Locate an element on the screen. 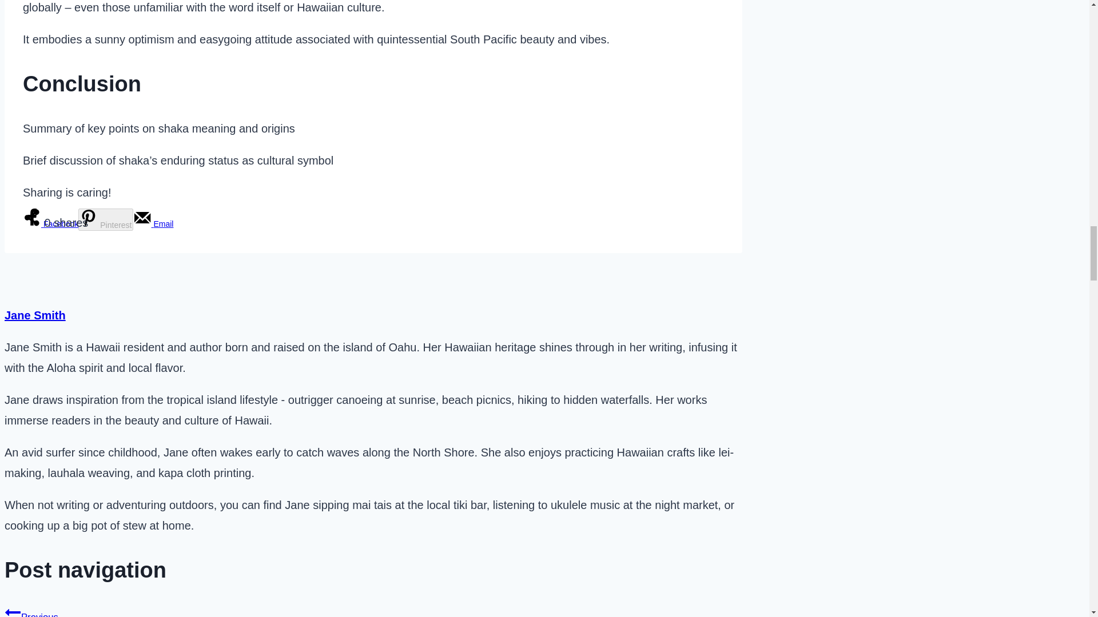  Facebook is located at coordinates (50, 224).